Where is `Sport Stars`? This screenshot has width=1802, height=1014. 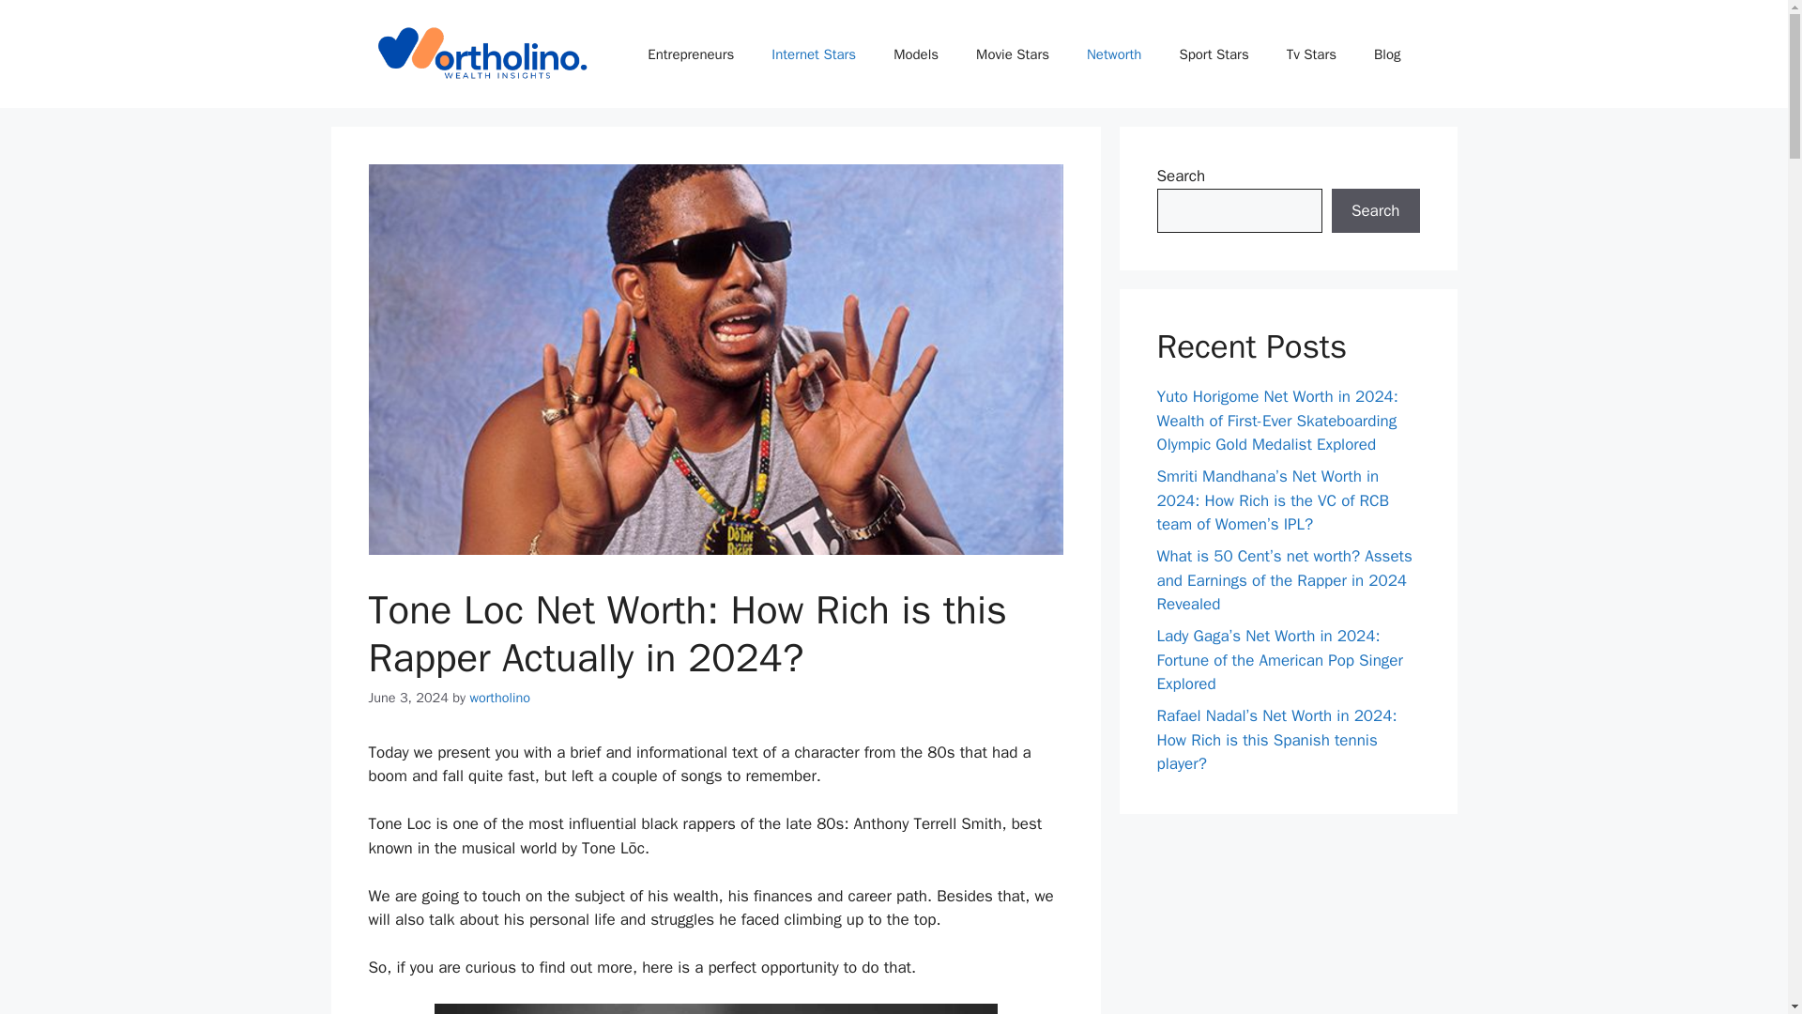 Sport Stars is located at coordinates (1213, 54).